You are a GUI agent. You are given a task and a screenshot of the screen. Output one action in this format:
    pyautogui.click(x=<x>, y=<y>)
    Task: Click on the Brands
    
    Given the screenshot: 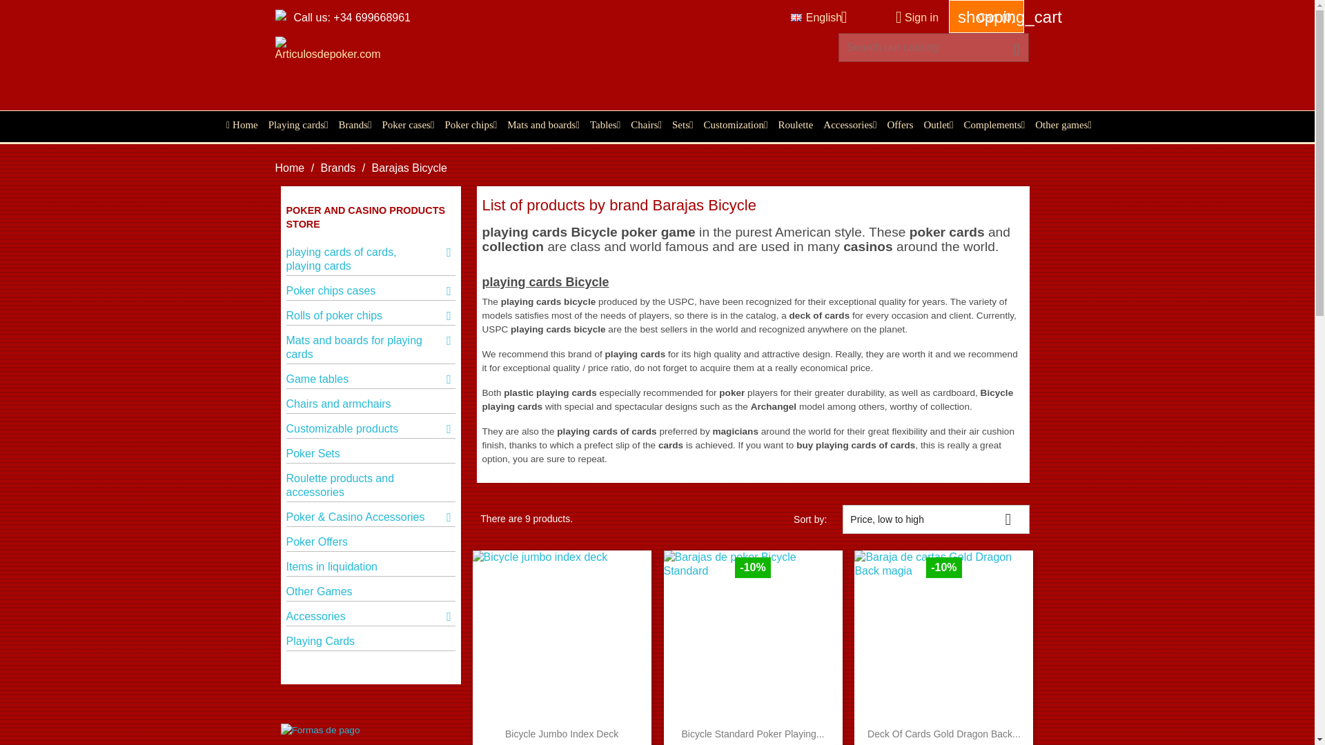 What is the action you would take?
    pyautogui.click(x=351, y=124)
    